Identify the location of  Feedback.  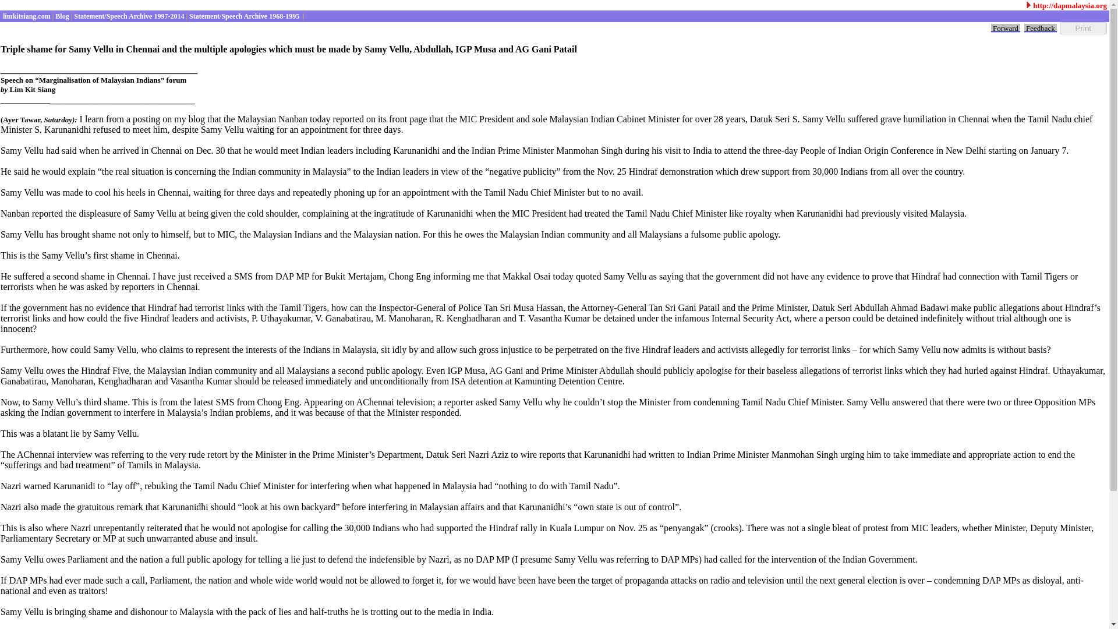
(1040, 28).